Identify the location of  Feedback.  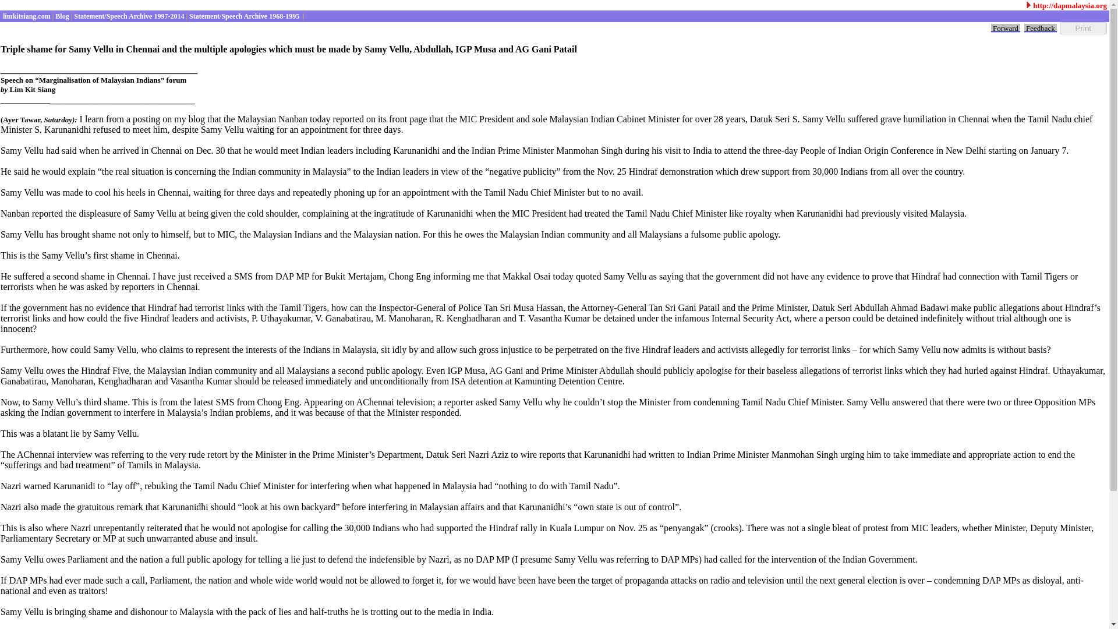
(1040, 28).